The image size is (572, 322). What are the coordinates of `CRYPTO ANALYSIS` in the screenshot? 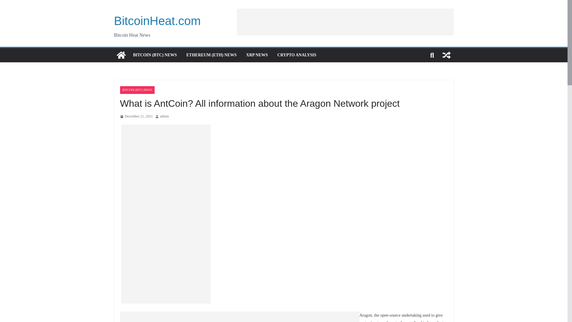 It's located at (297, 55).